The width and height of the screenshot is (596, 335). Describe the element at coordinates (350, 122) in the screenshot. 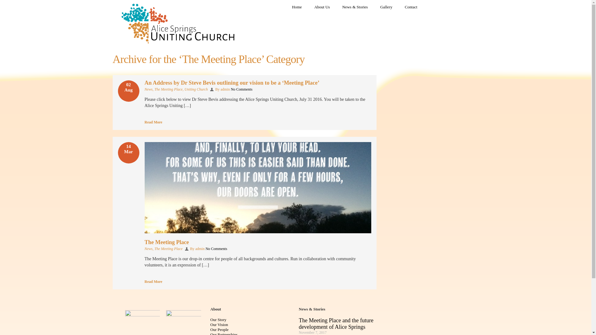

I see `Twitter` at that location.